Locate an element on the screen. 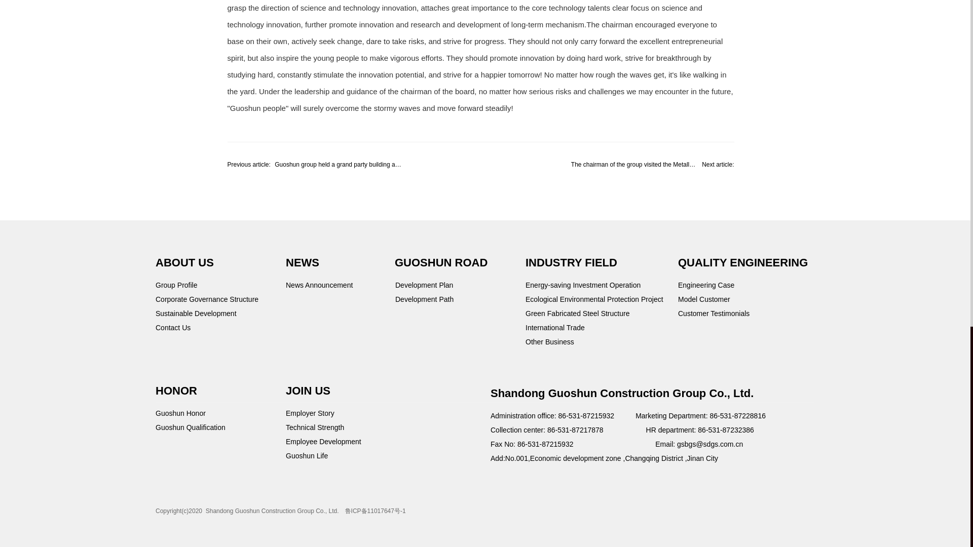 The width and height of the screenshot is (973, 547). Development Plan is located at coordinates (424, 285).